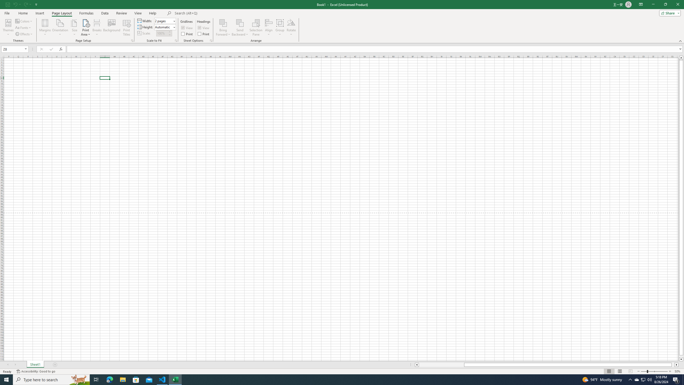 This screenshot has width=684, height=385. What do you see at coordinates (162, 33) in the screenshot?
I see `Scale` at bounding box center [162, 33].